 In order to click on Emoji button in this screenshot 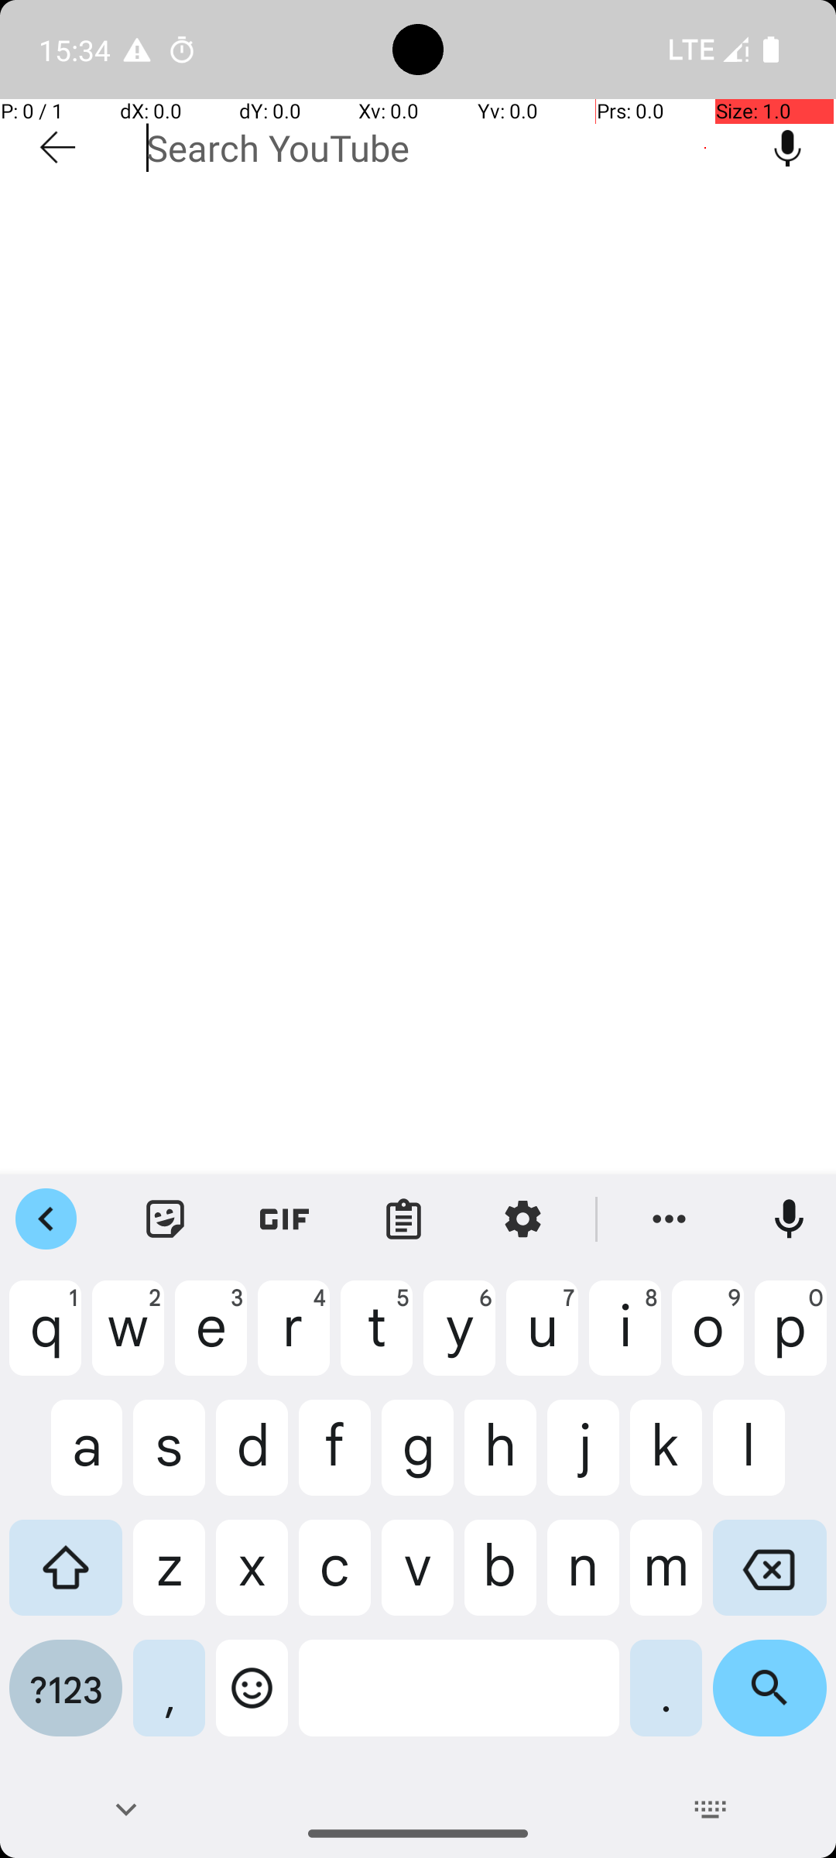, I will do `click(252, 1700)`.